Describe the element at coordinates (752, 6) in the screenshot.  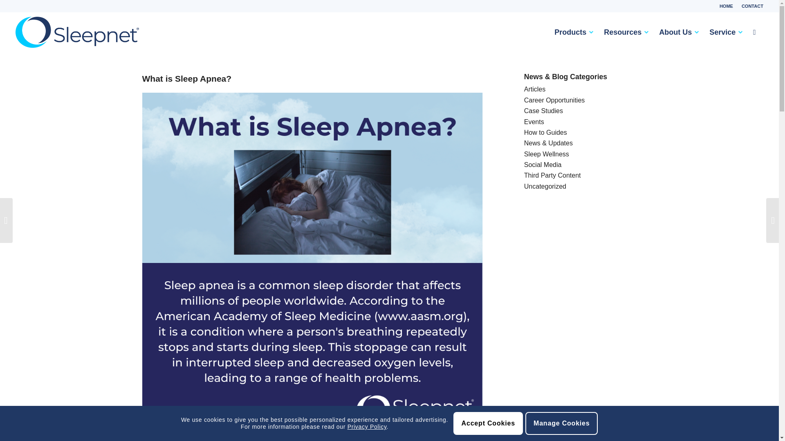
I see `CONTACT` at that location.